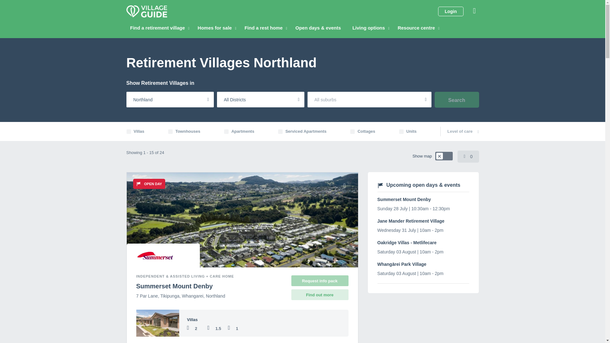 Image resolution: width=610 pixels, height=343 pixels. Describe the element at coordinates (217, 28) in the screenshot. I see `Homes for sale` at that location.